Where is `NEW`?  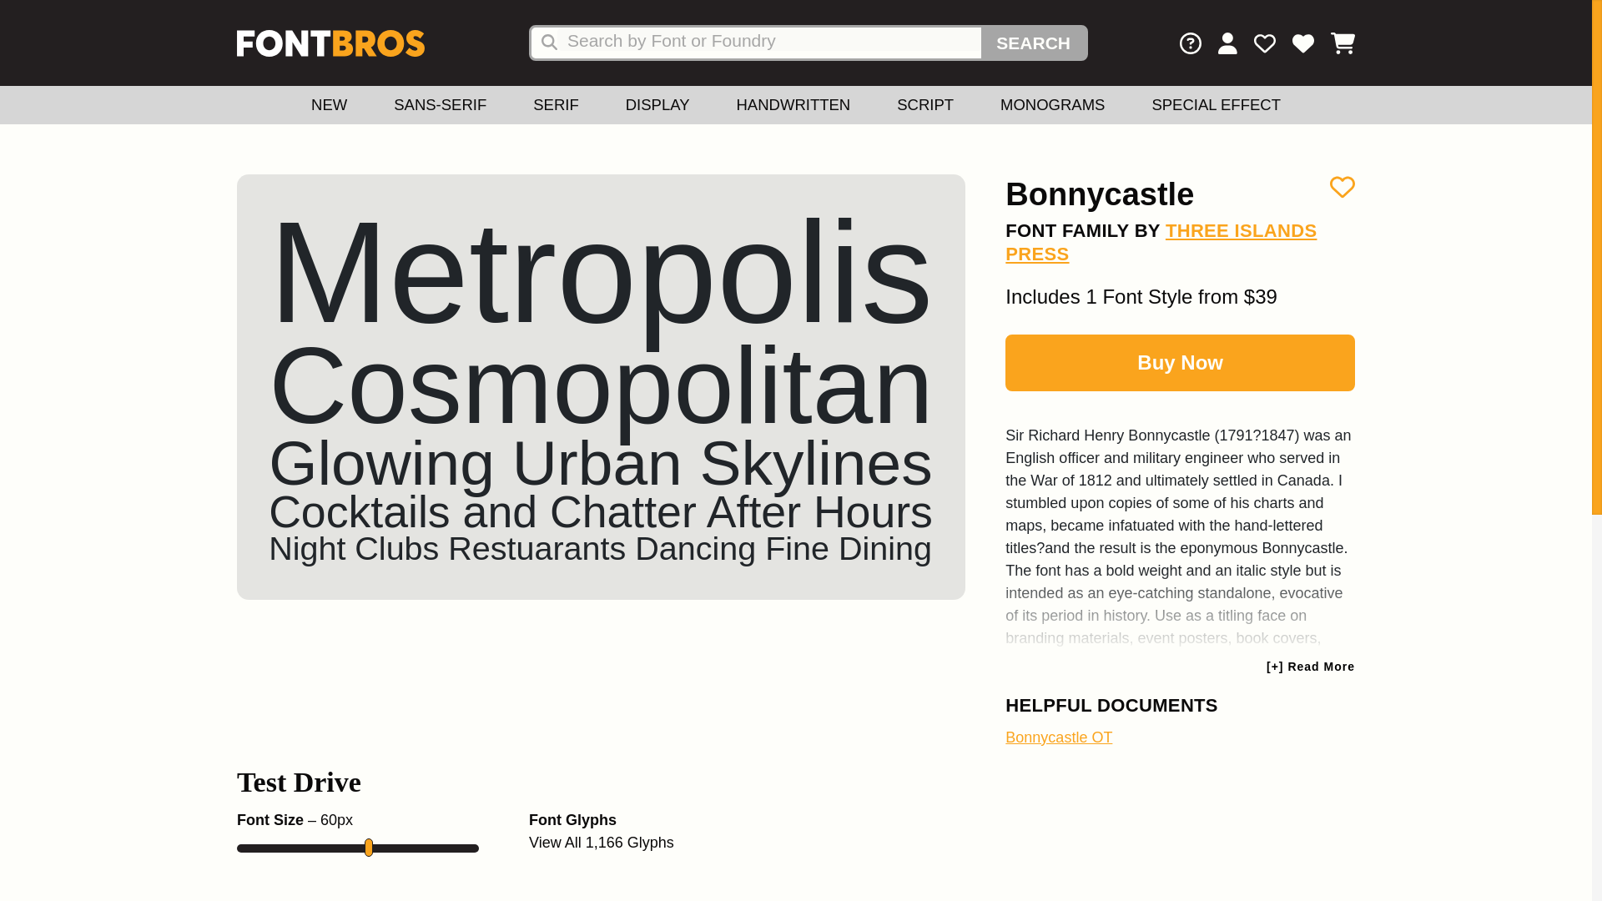 NEW is located at coordinates (329, 105).